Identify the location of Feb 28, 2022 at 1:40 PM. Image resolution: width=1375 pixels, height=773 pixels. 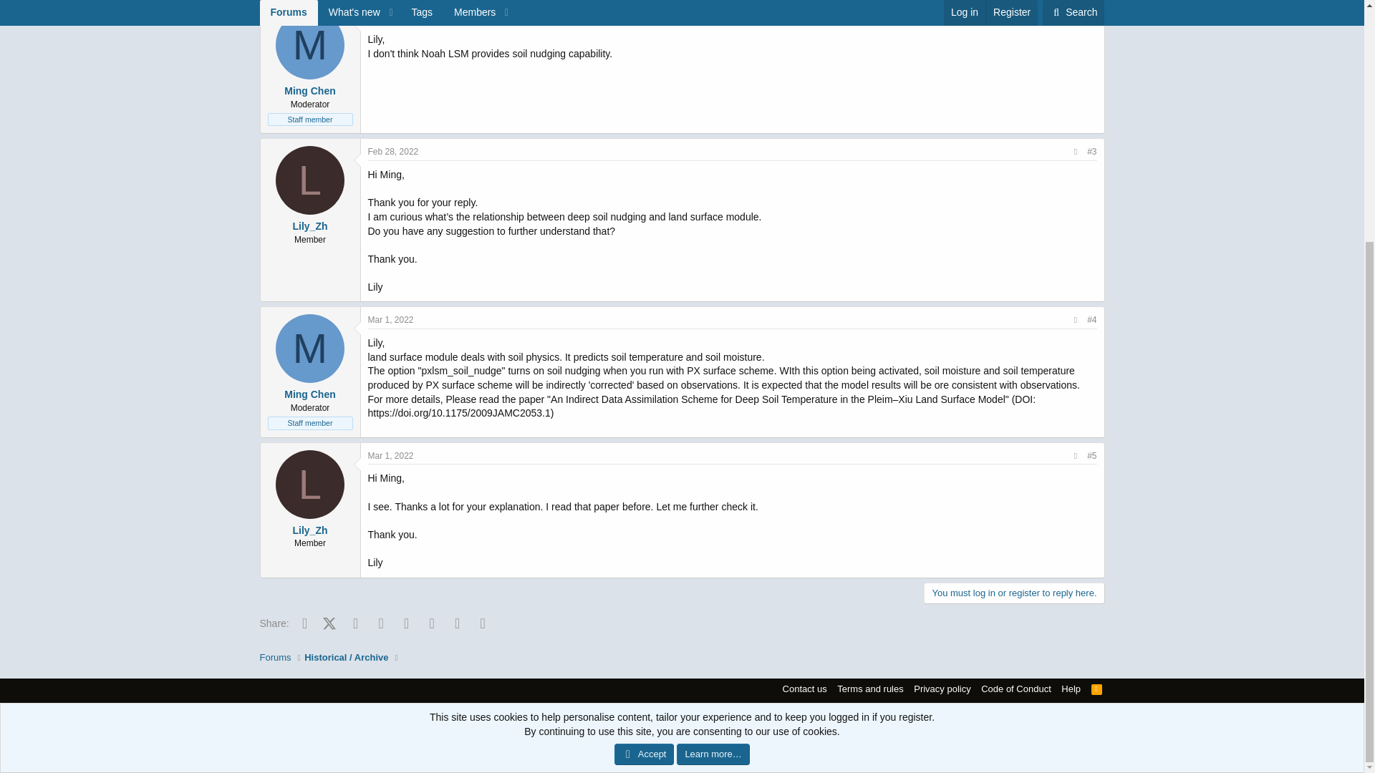
(394, 152).